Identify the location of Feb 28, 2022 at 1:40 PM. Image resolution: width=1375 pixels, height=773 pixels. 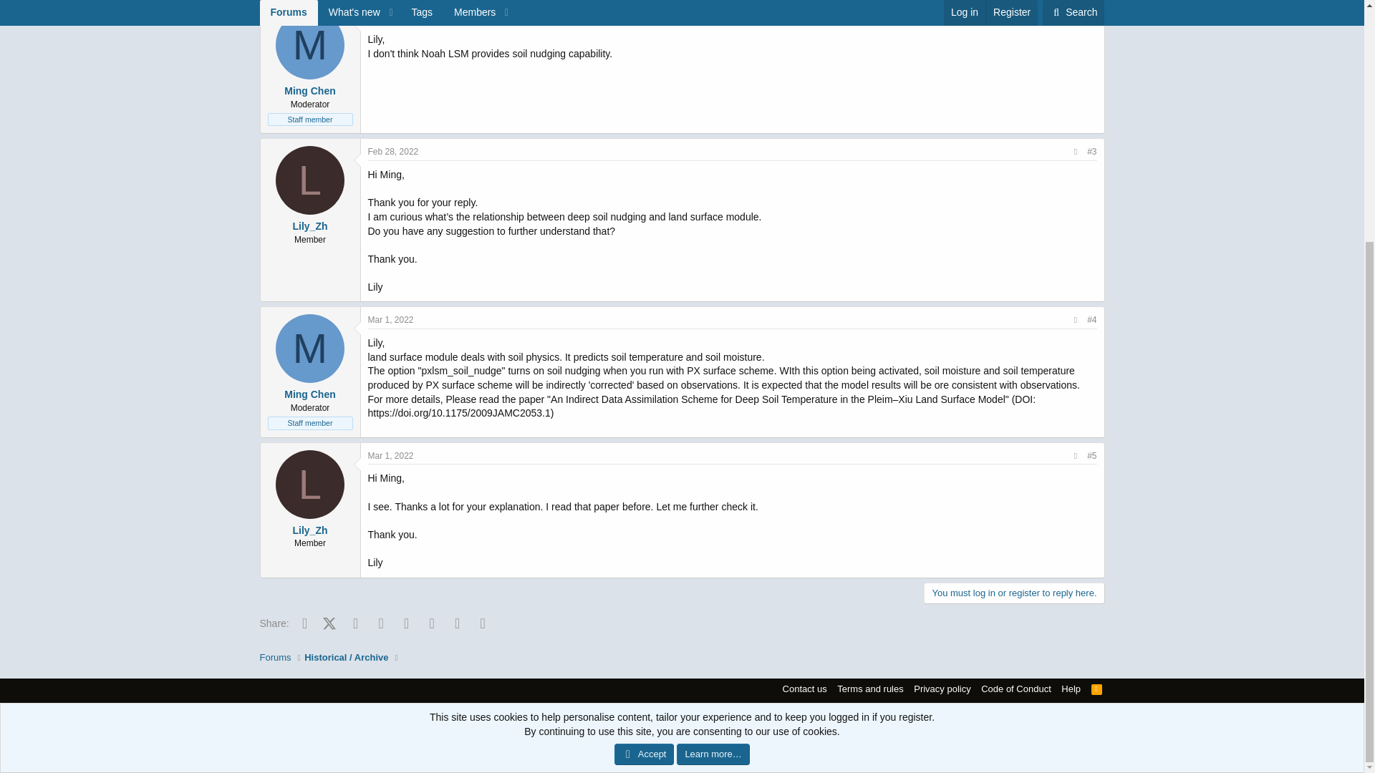
(394, 152).